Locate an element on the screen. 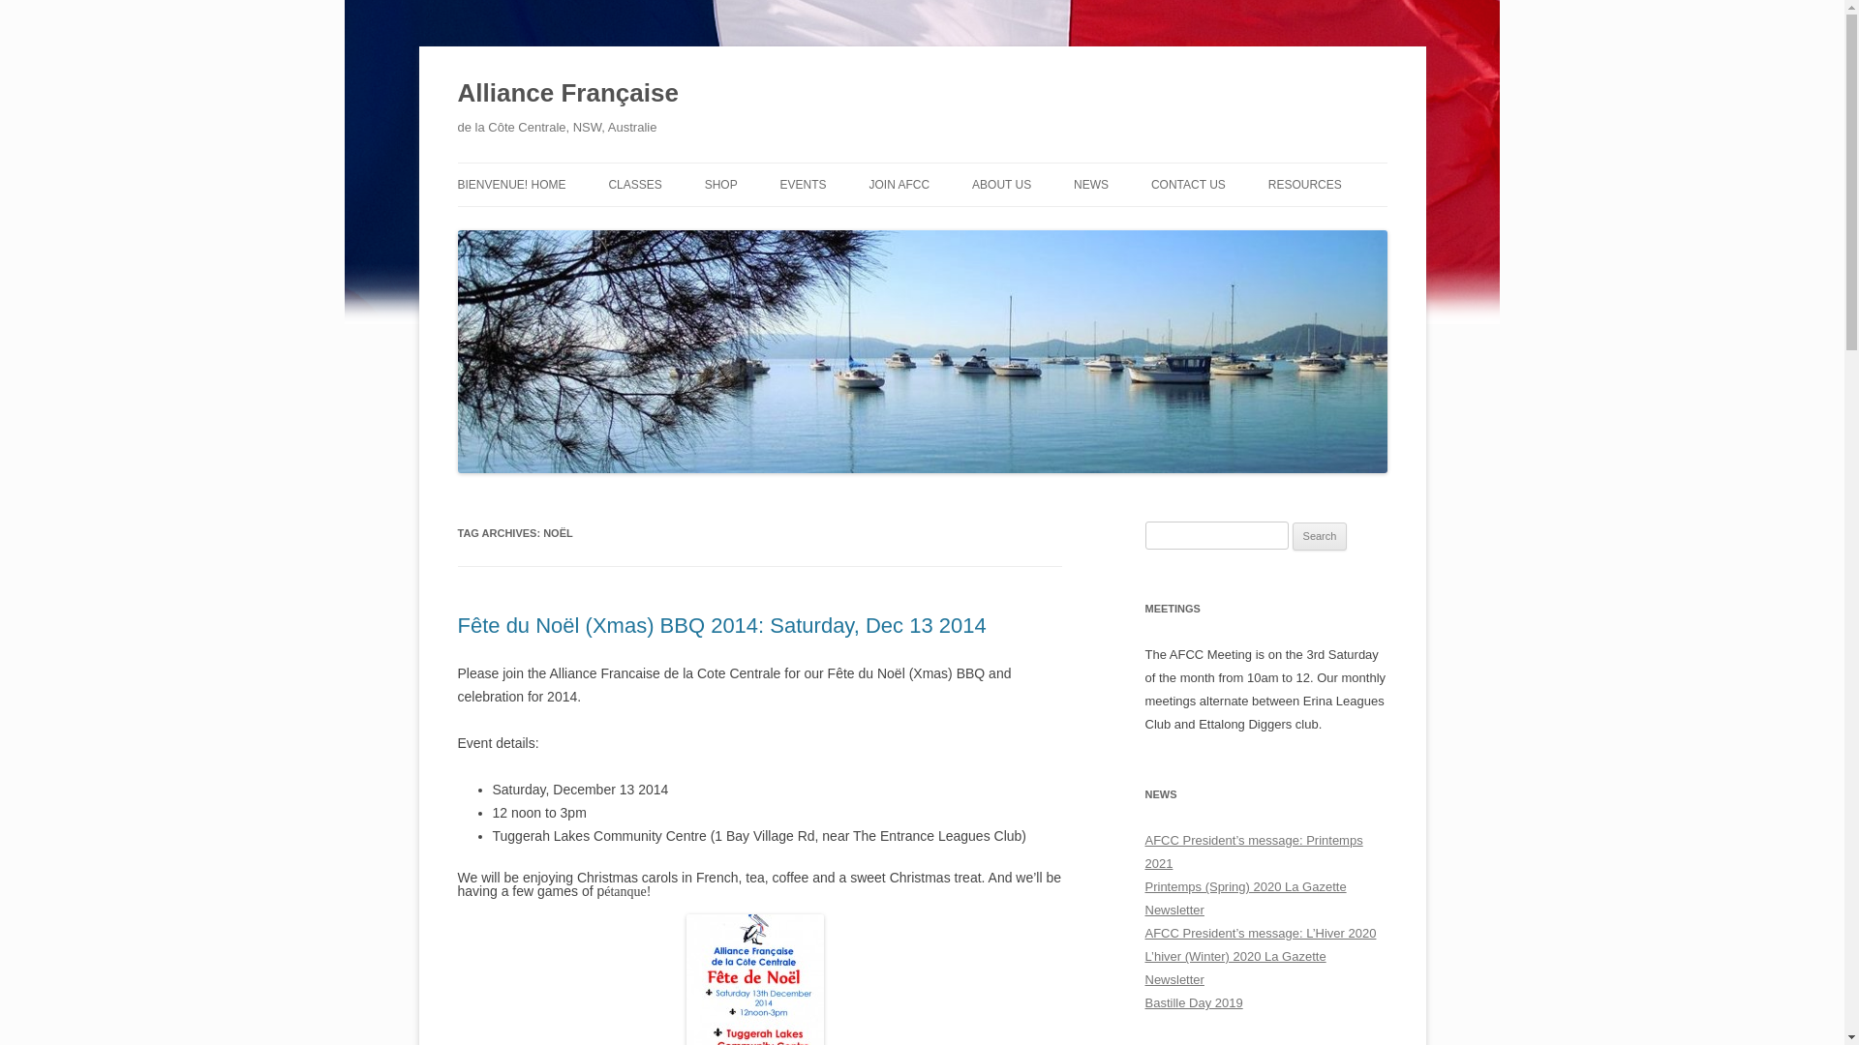 Image resolution: width=1859 pixels, height=1045 pixels. OUR RENDEZ VOUS is located at coordinates (877, 226).